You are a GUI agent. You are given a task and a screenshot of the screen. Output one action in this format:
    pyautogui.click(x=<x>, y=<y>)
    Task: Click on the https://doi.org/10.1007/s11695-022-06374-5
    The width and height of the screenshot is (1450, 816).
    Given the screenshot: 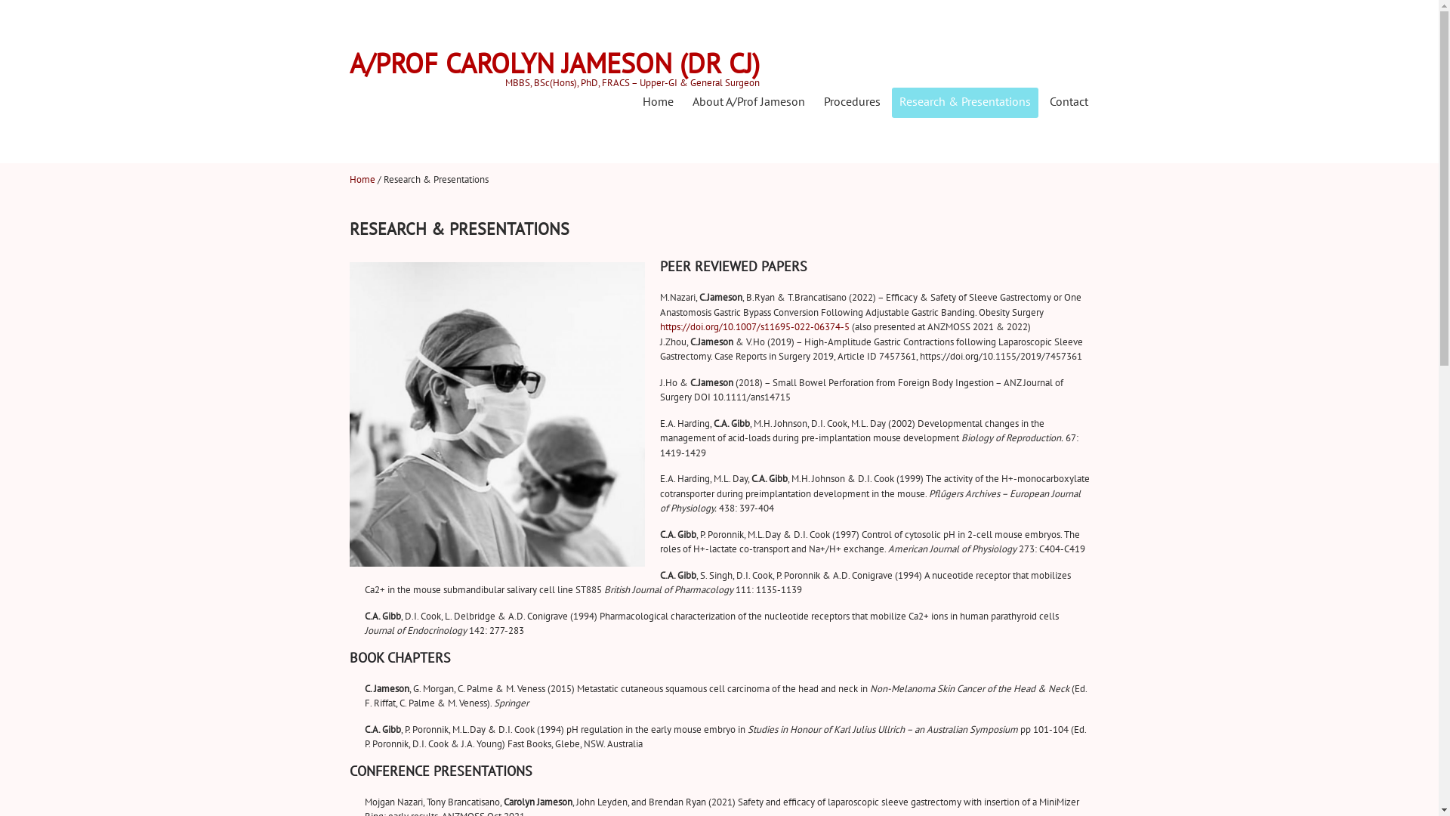 What is the action you would take?
    pyautogui.click(x=755, y=326)
    